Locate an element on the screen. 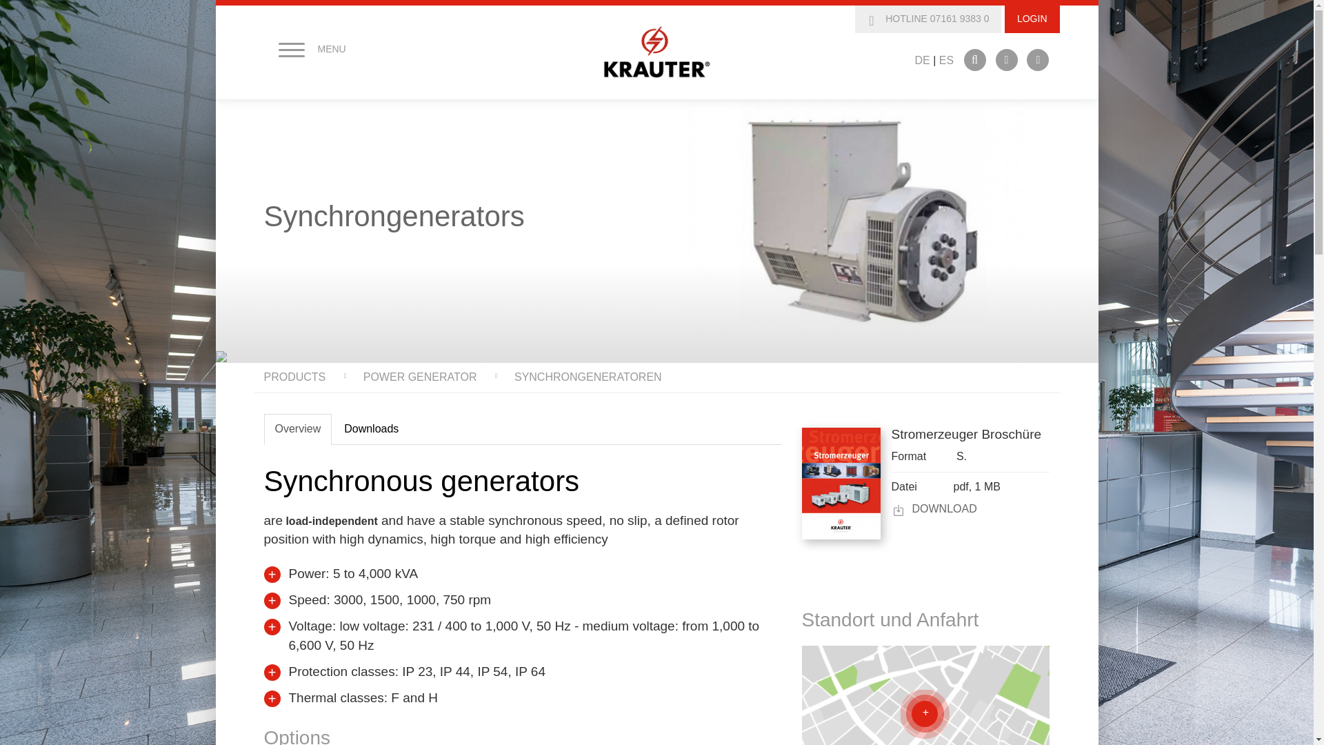  MENU is located at coordinates (302, 50).